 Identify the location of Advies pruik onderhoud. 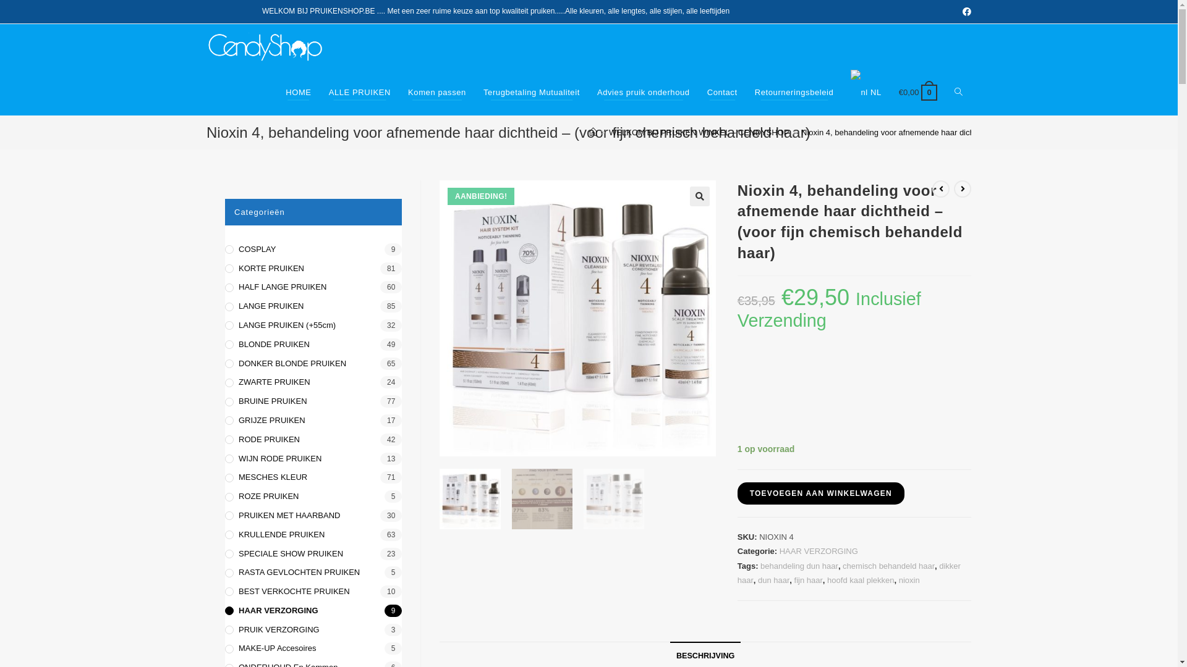
(644, 93).